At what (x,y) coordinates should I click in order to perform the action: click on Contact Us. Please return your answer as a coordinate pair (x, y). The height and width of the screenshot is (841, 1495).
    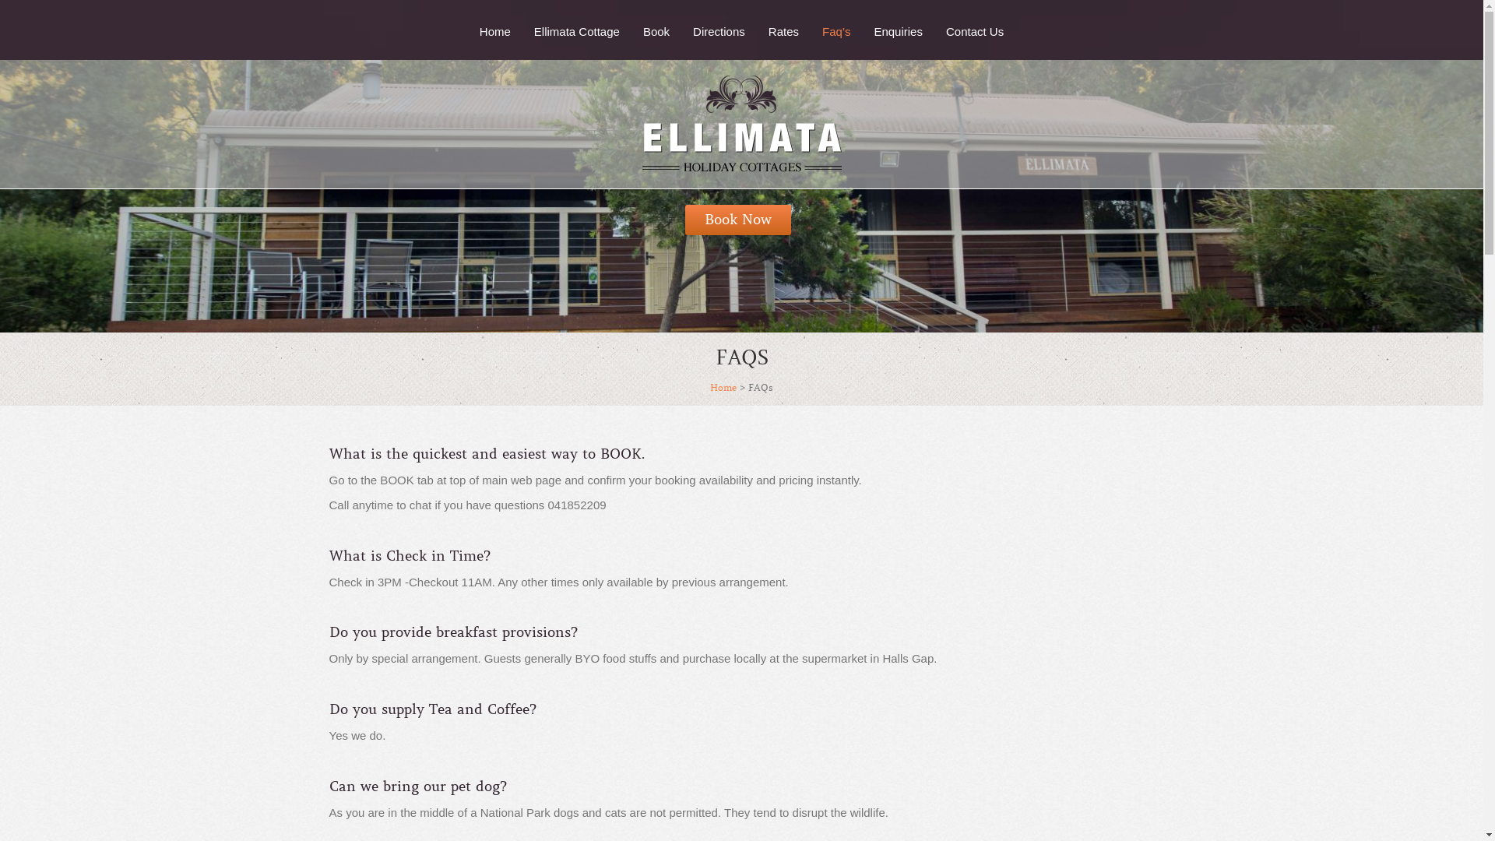
    Looking at the image, I should click on (975, 32).